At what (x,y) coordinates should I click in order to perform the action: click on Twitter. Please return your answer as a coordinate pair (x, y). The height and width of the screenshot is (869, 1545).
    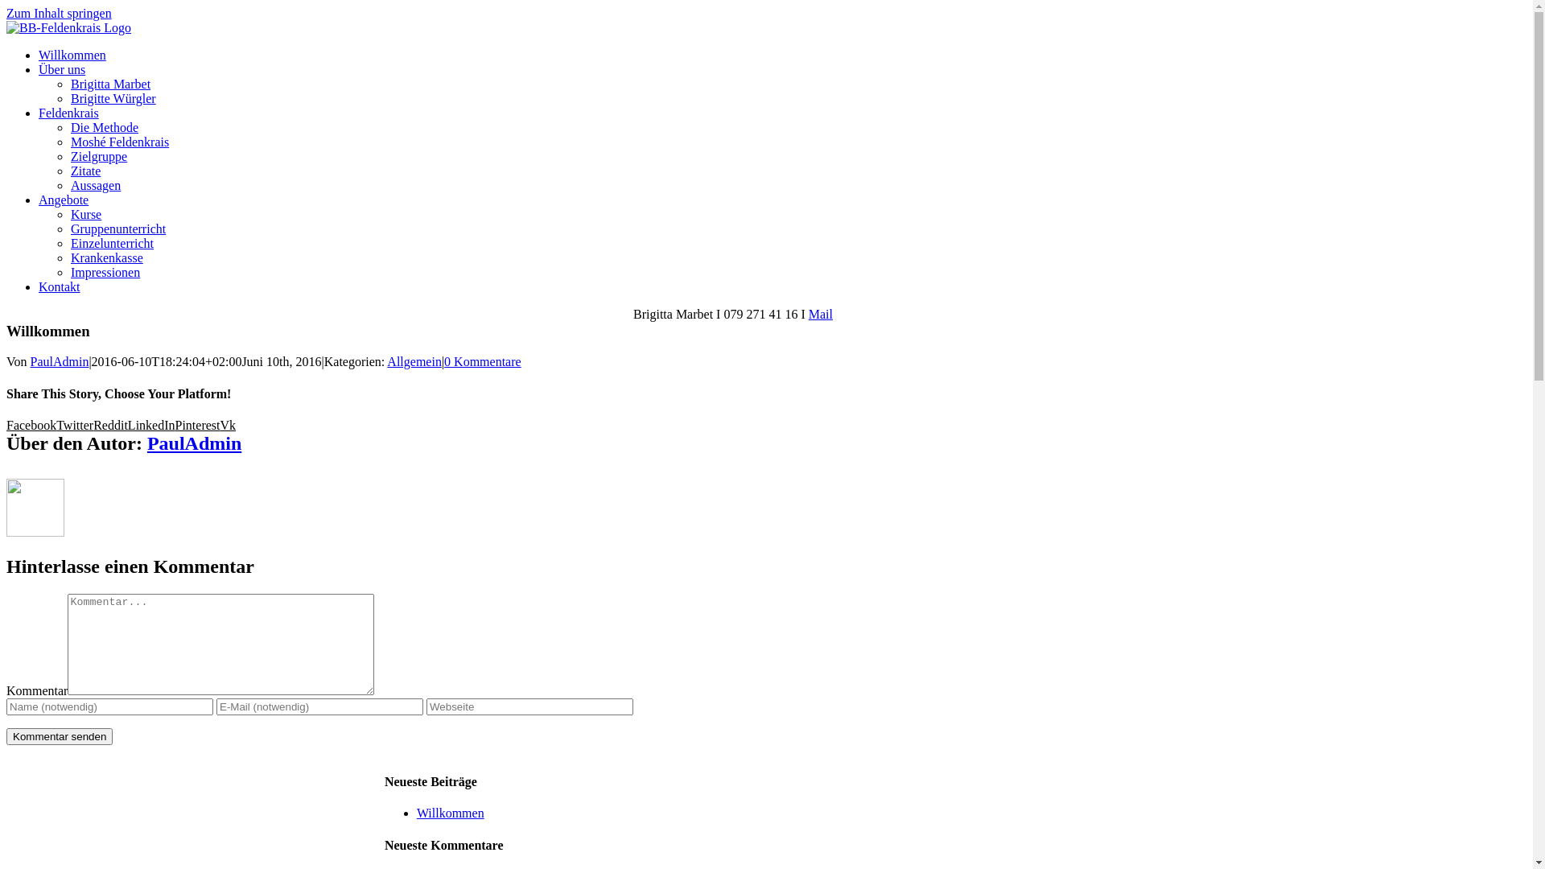
    Looking at the image, I should click on (75, 425).